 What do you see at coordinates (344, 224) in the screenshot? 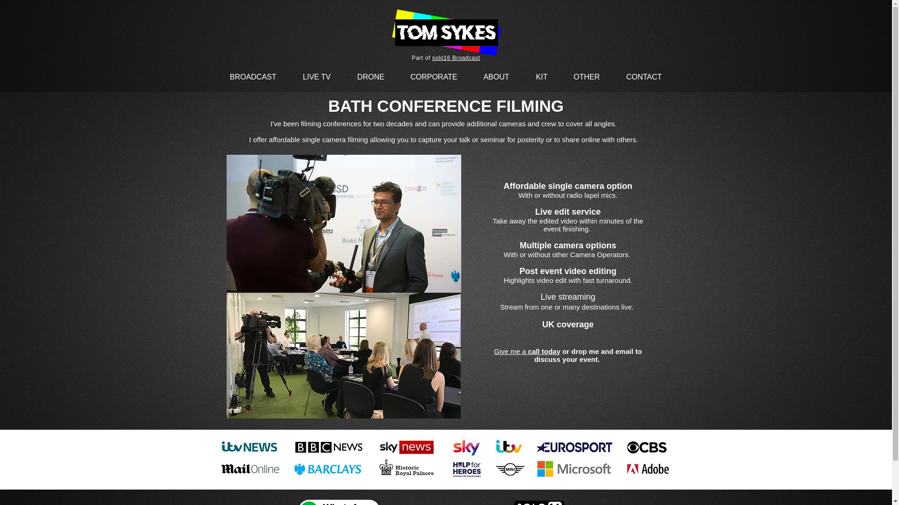
I see `Bath conference filming` at bounding box center [344, 224].